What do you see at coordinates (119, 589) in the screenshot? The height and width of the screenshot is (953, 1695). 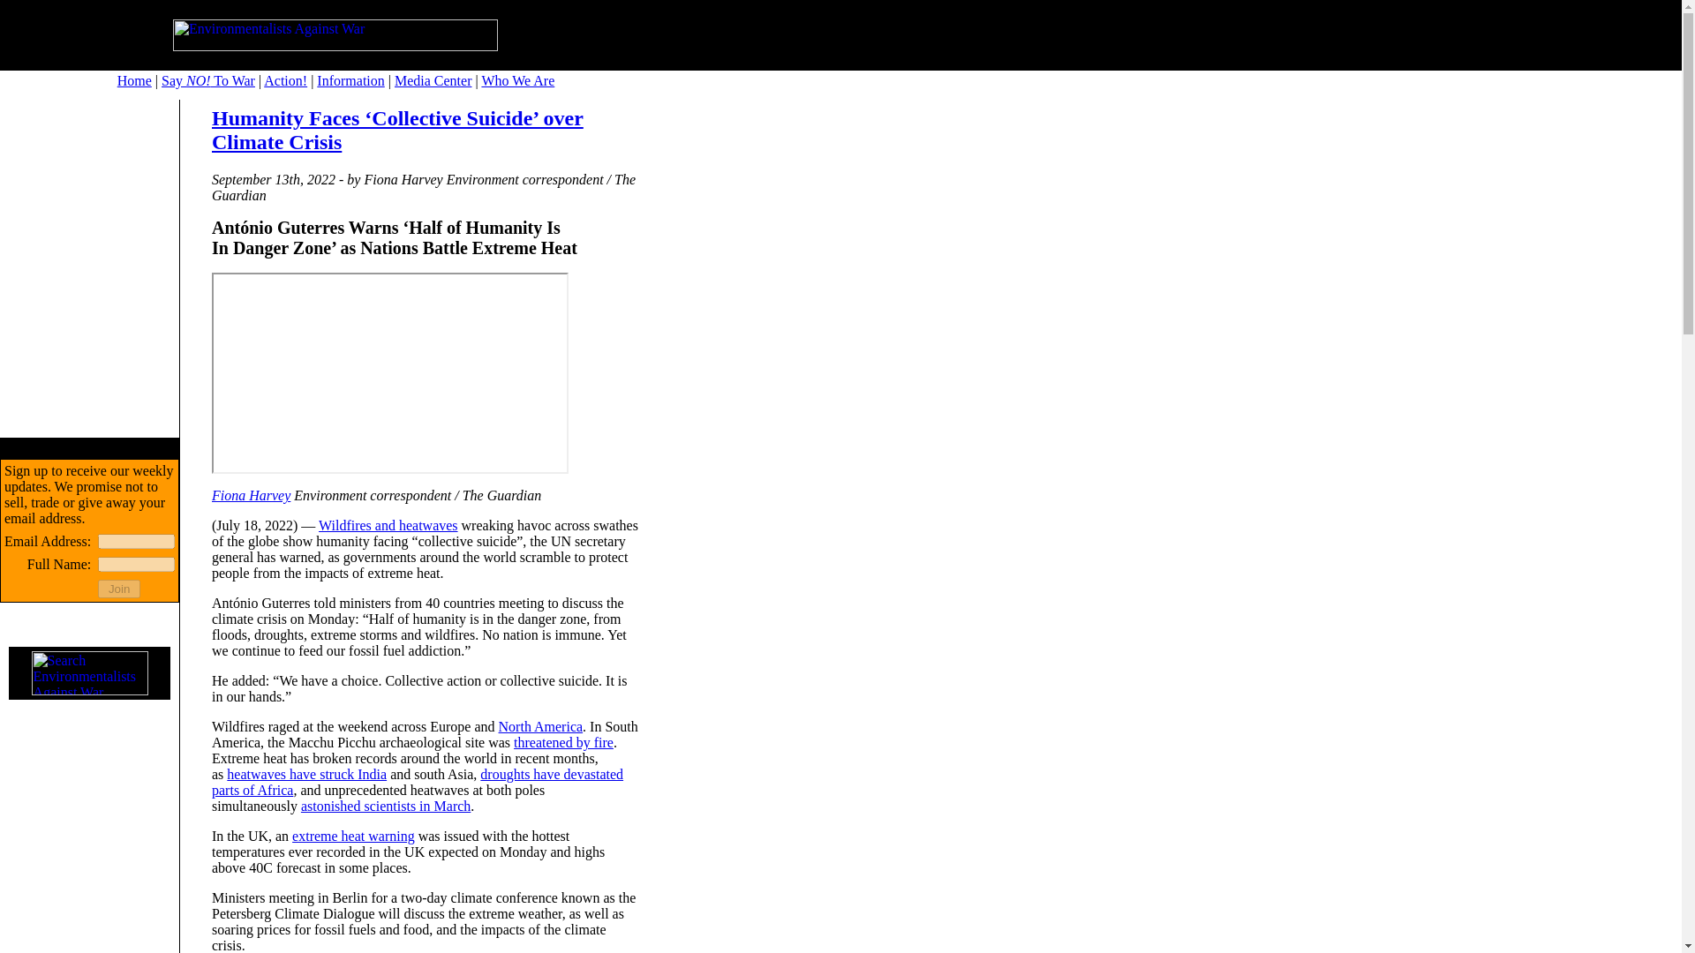 I see ` Join ` at bounding box center [119, 589].